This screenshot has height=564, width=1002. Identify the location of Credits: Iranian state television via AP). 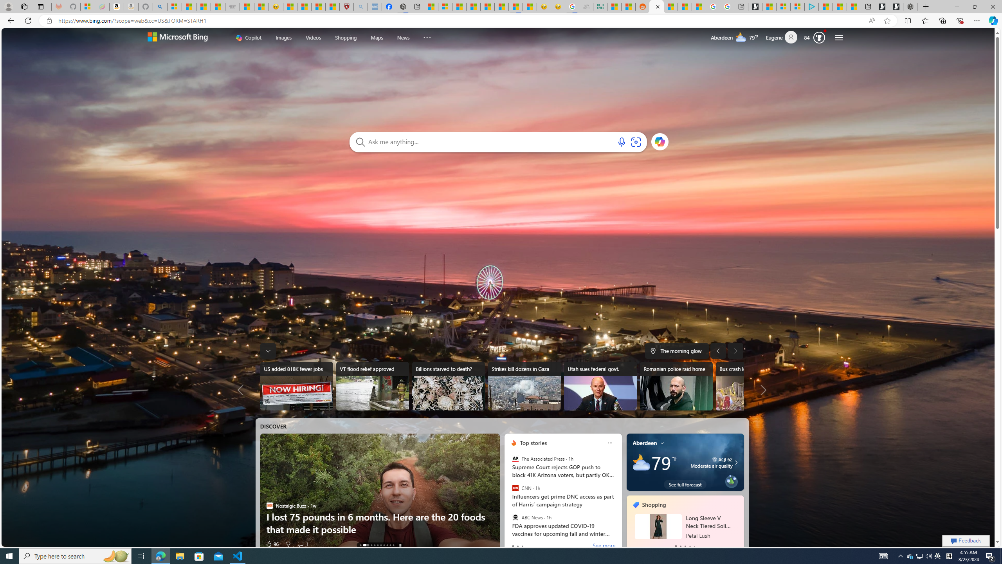
(751, 393).